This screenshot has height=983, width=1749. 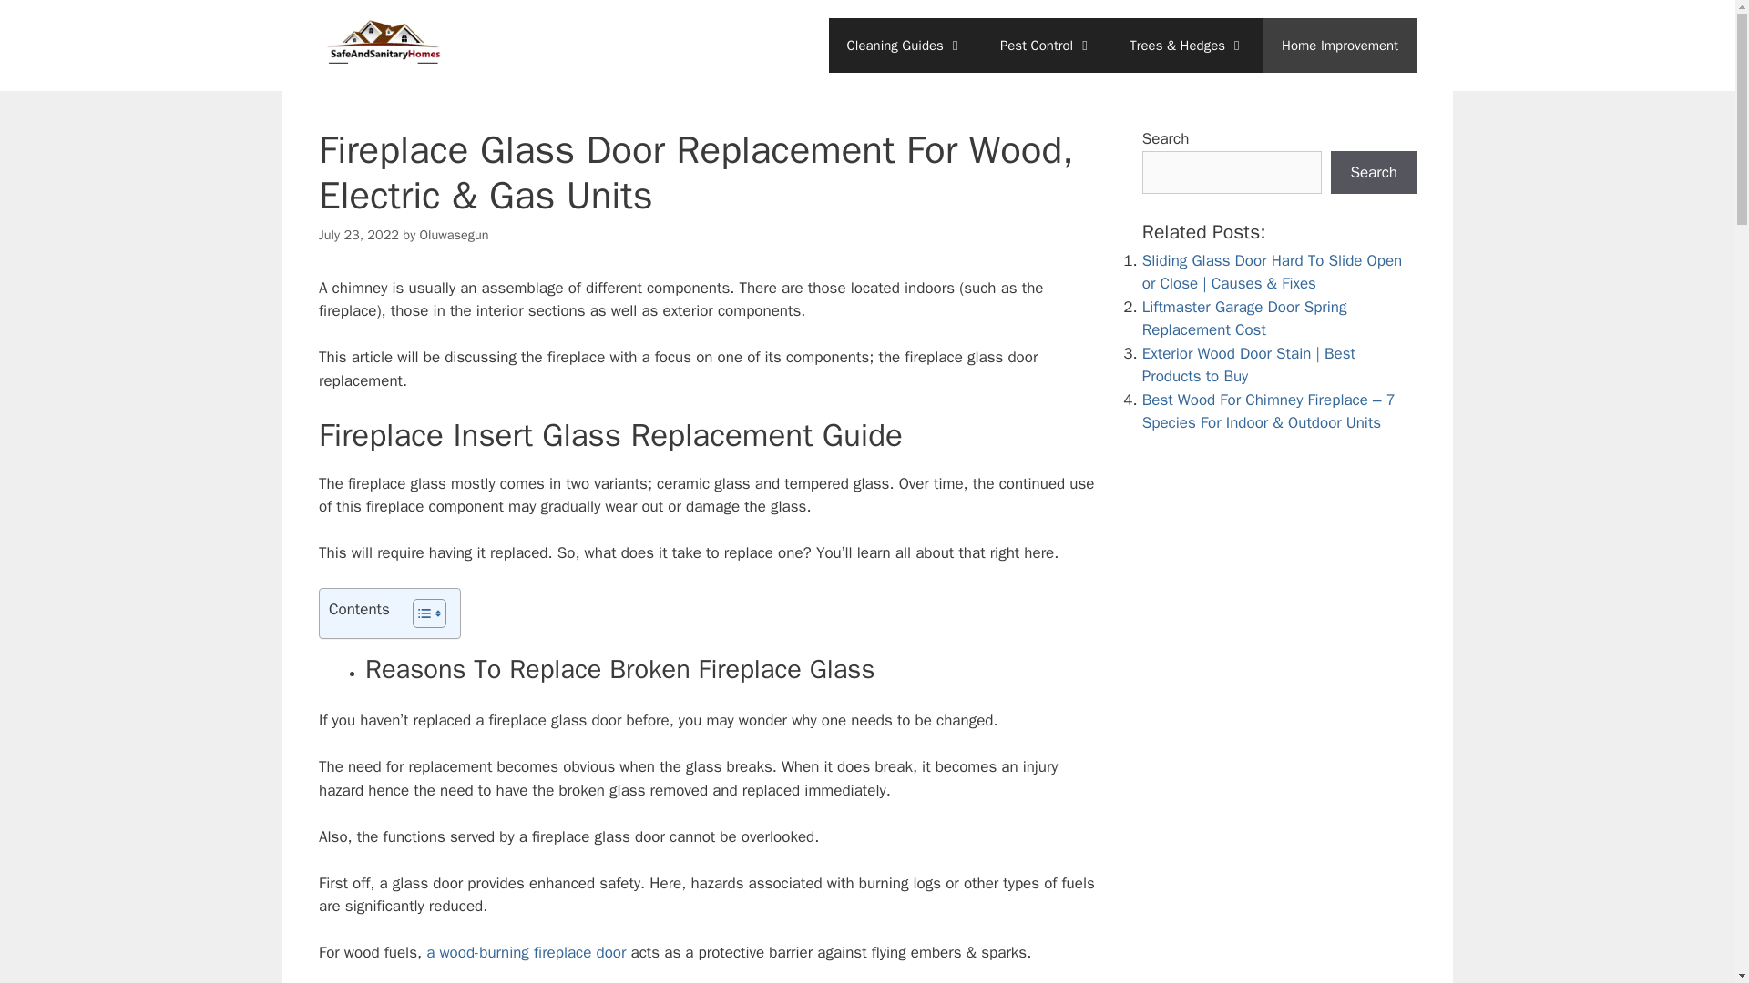 What do you see at coordinates (527, 952) in the screenshot?
I see `a wood-burning fireplace door` at bounding box center [527, 952].